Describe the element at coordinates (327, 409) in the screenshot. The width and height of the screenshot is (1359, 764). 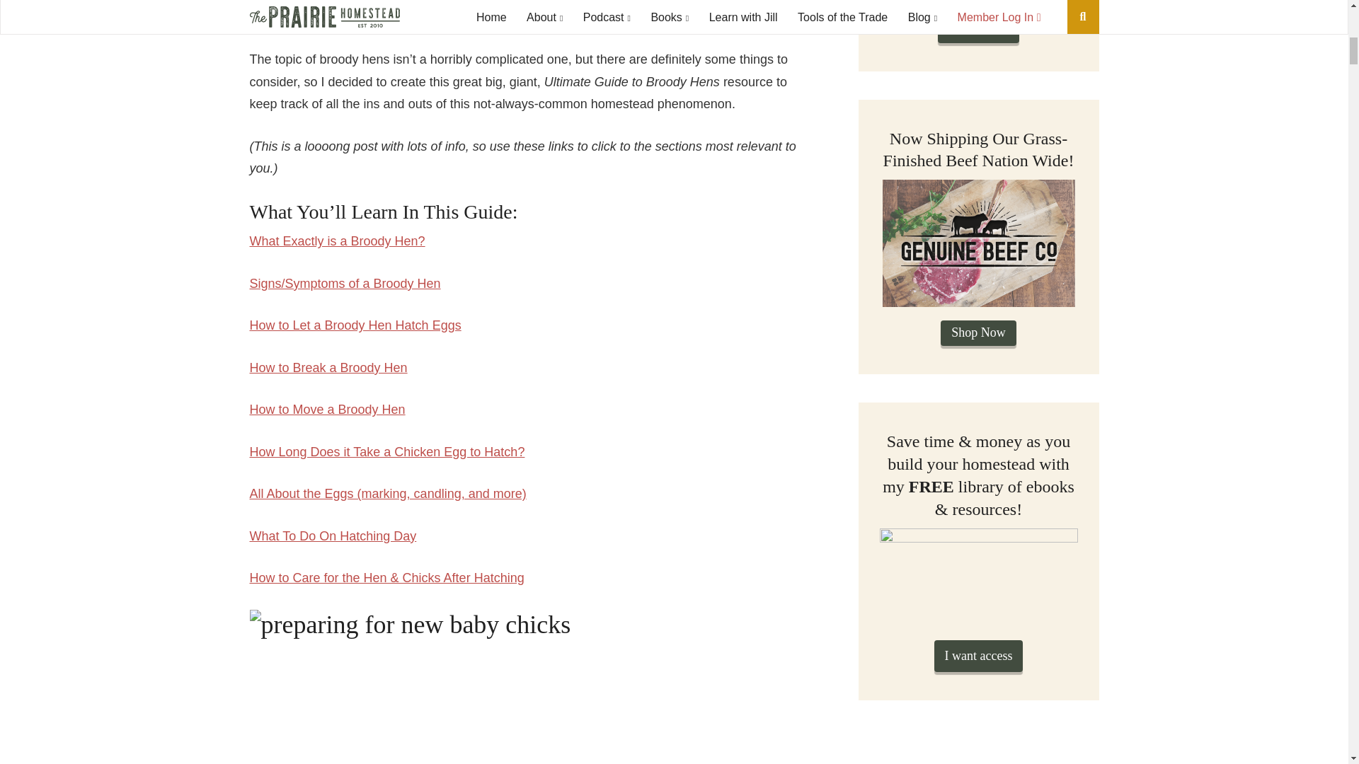
I see `How to Move a Broody Hen` at that location.